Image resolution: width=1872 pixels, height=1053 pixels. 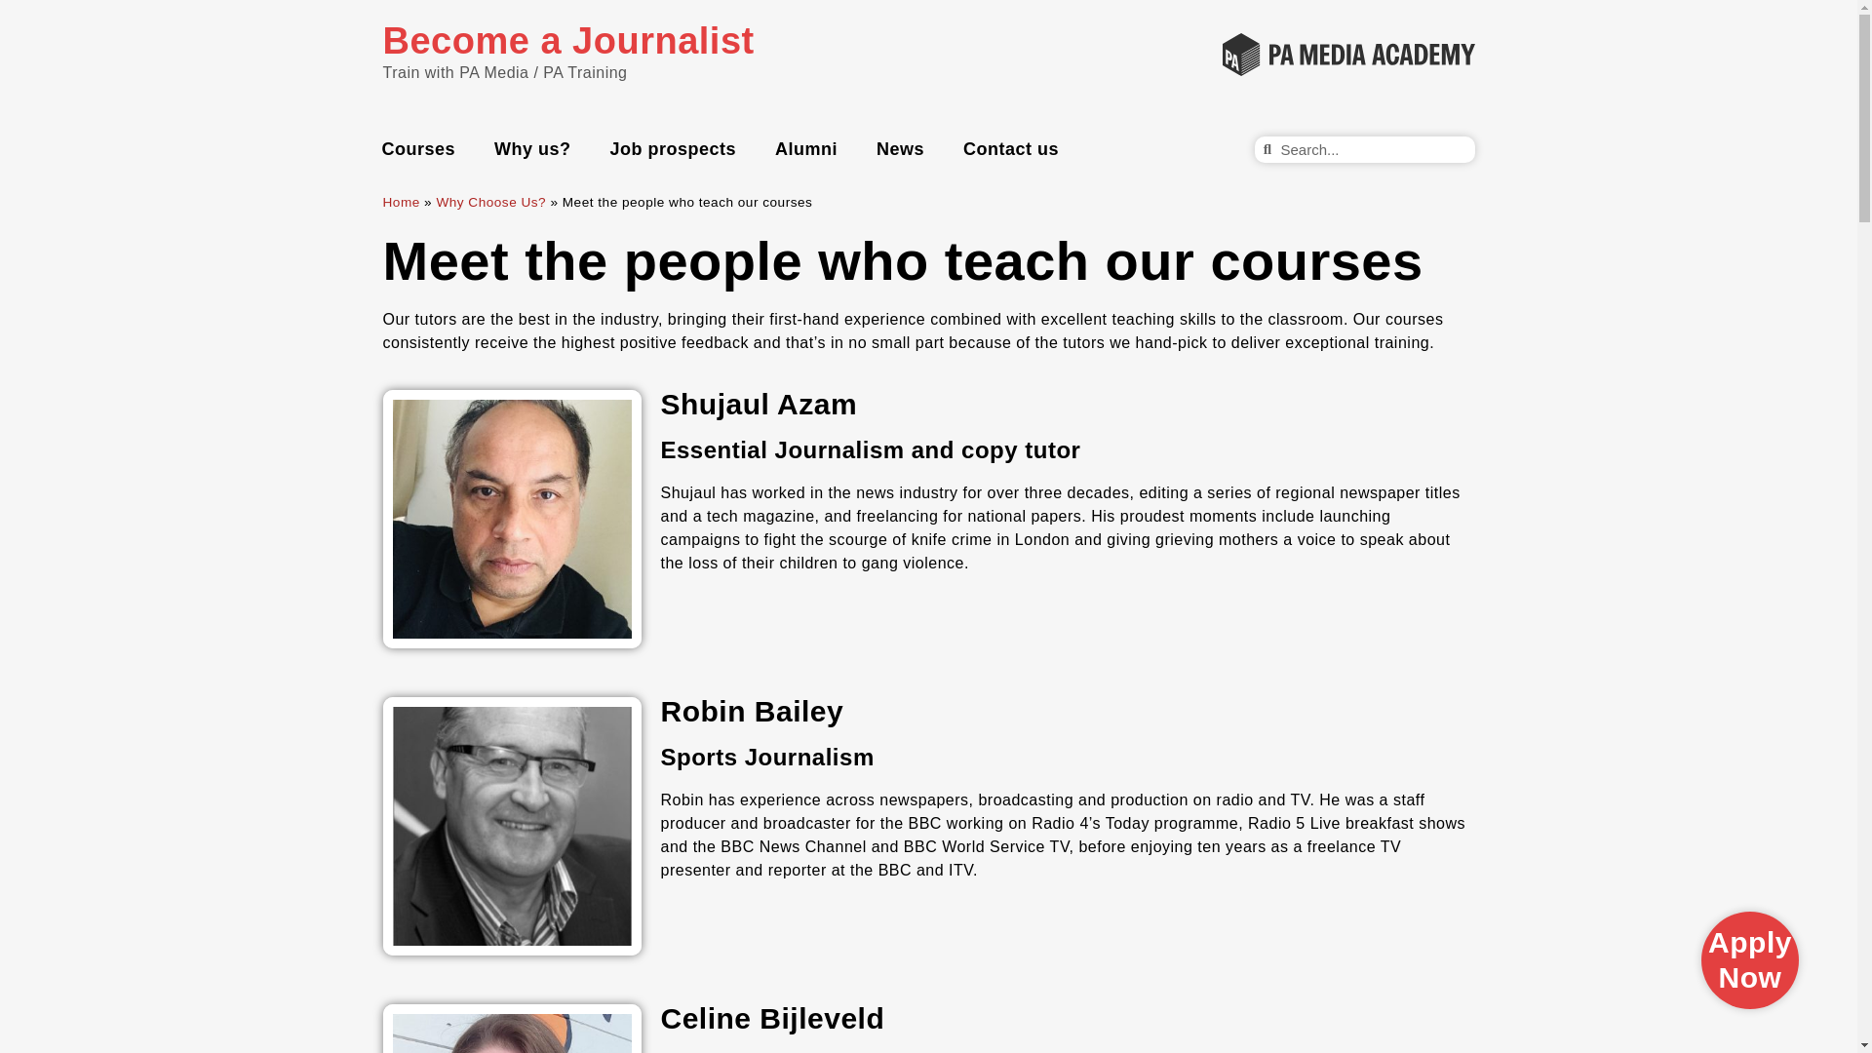 What do you see at coordinates (806, 148) in the screenshot?
I see `Alumni` at bounding box center [806, 148].